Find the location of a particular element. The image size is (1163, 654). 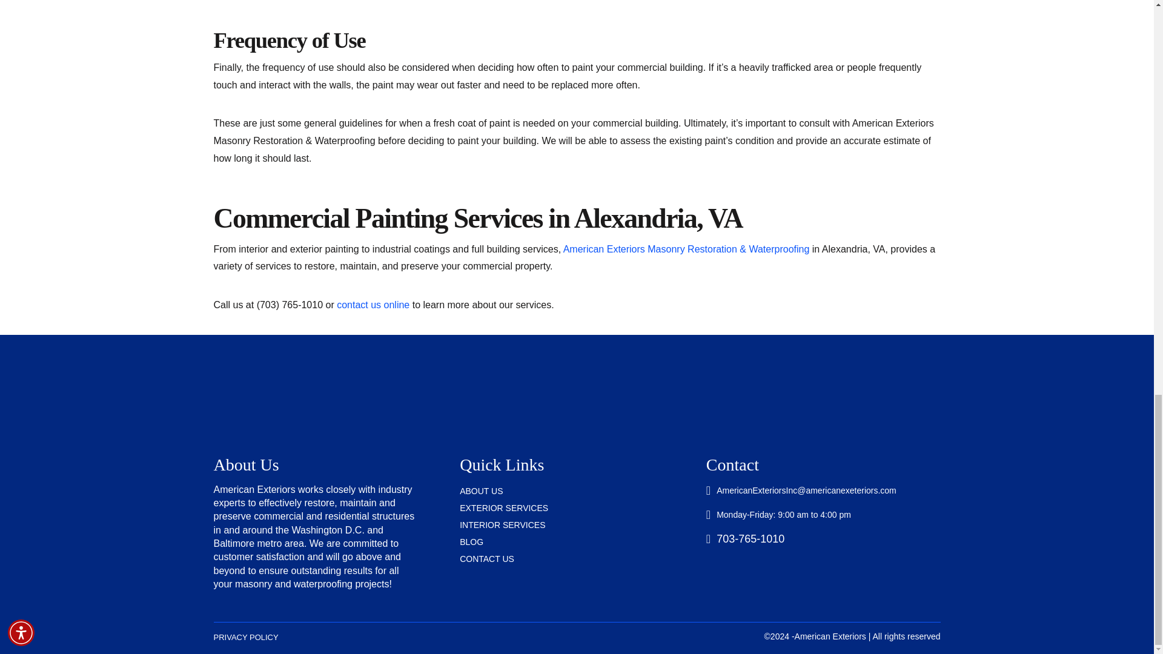

INTERIOR SERVICES is located at coordinates (577, 526).